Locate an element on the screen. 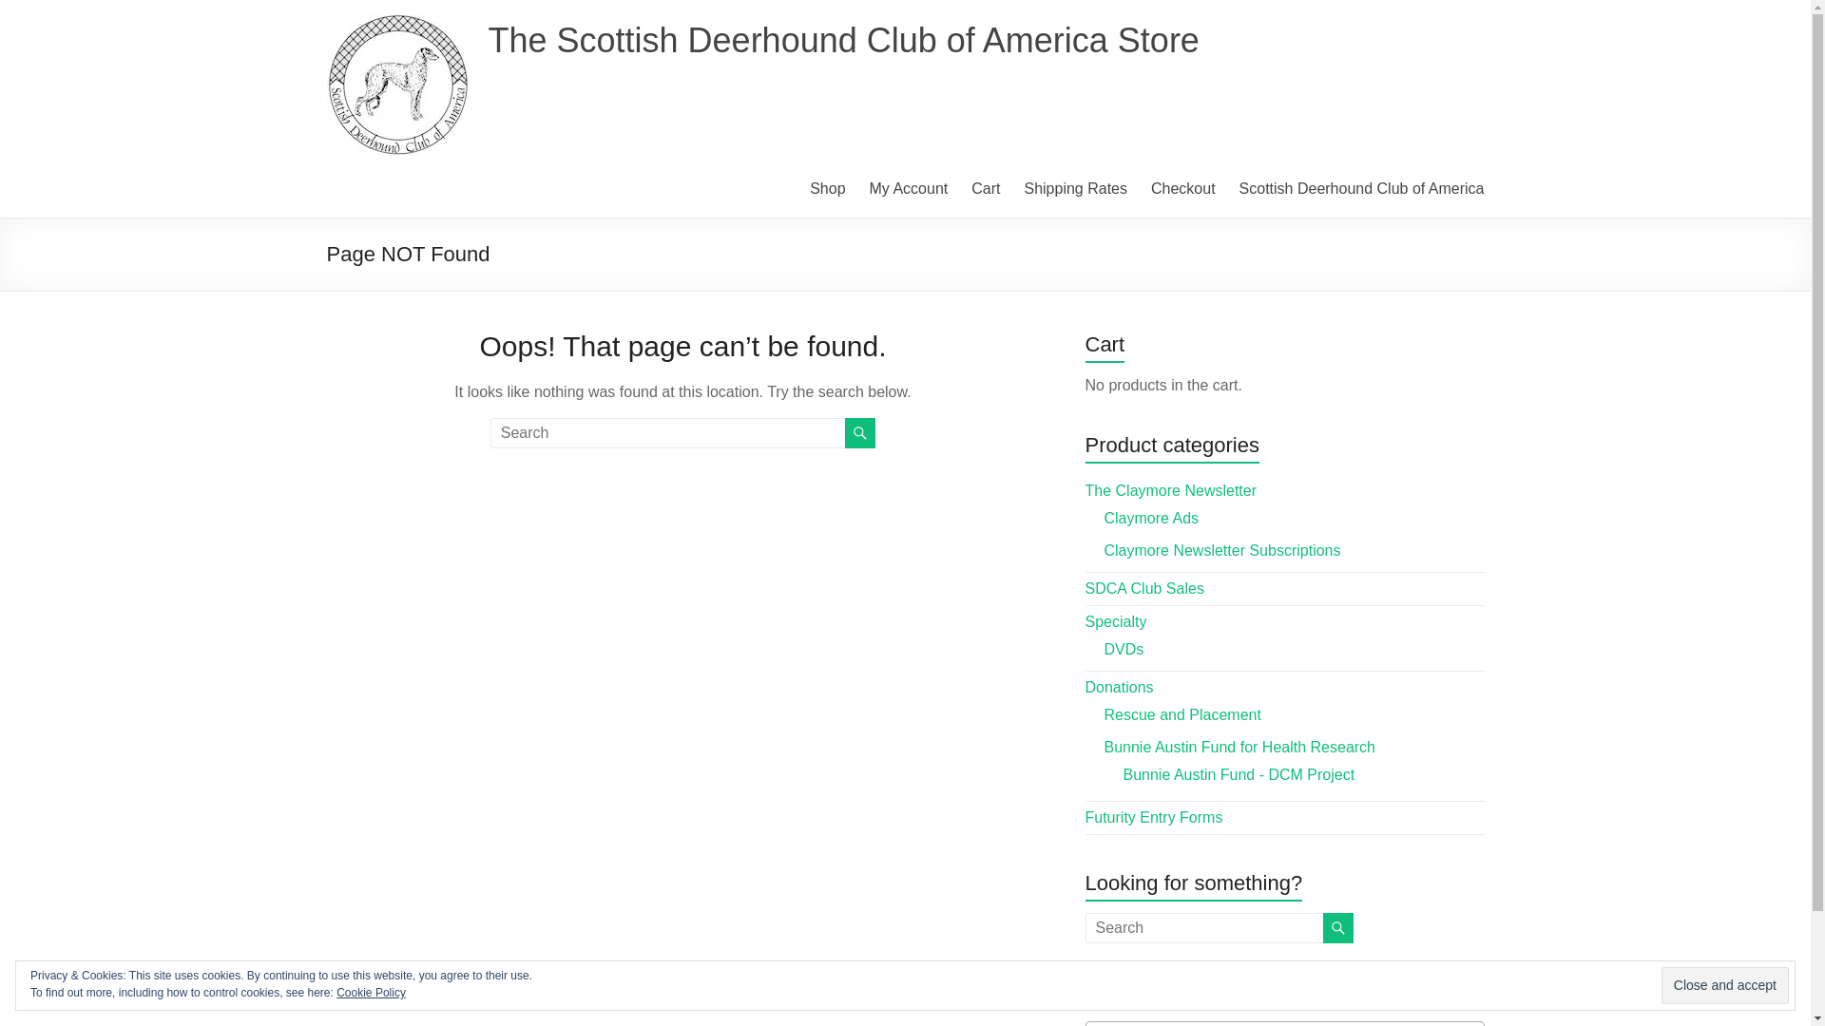 The image size is (1825, 1026). Futurity Entry Forms is located at coordinates (1154, 817).